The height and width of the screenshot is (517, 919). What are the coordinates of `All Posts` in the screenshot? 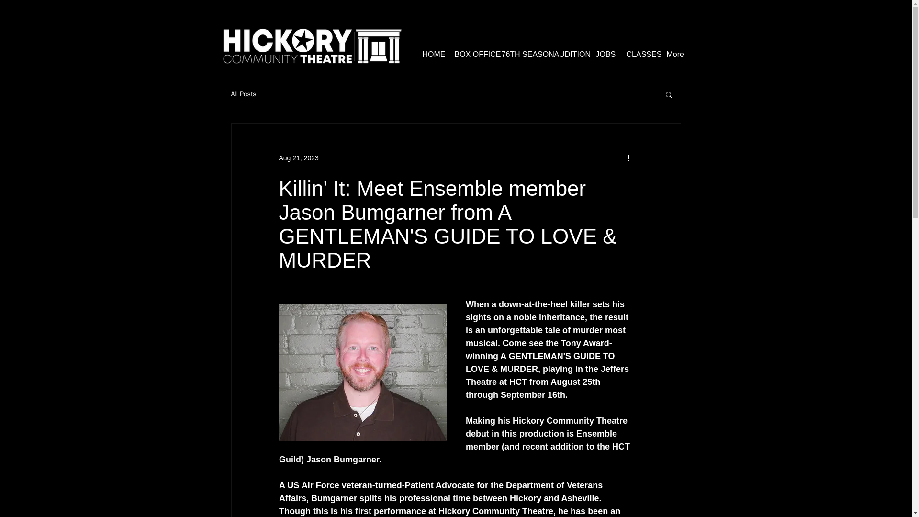 It's located at (243, 94).